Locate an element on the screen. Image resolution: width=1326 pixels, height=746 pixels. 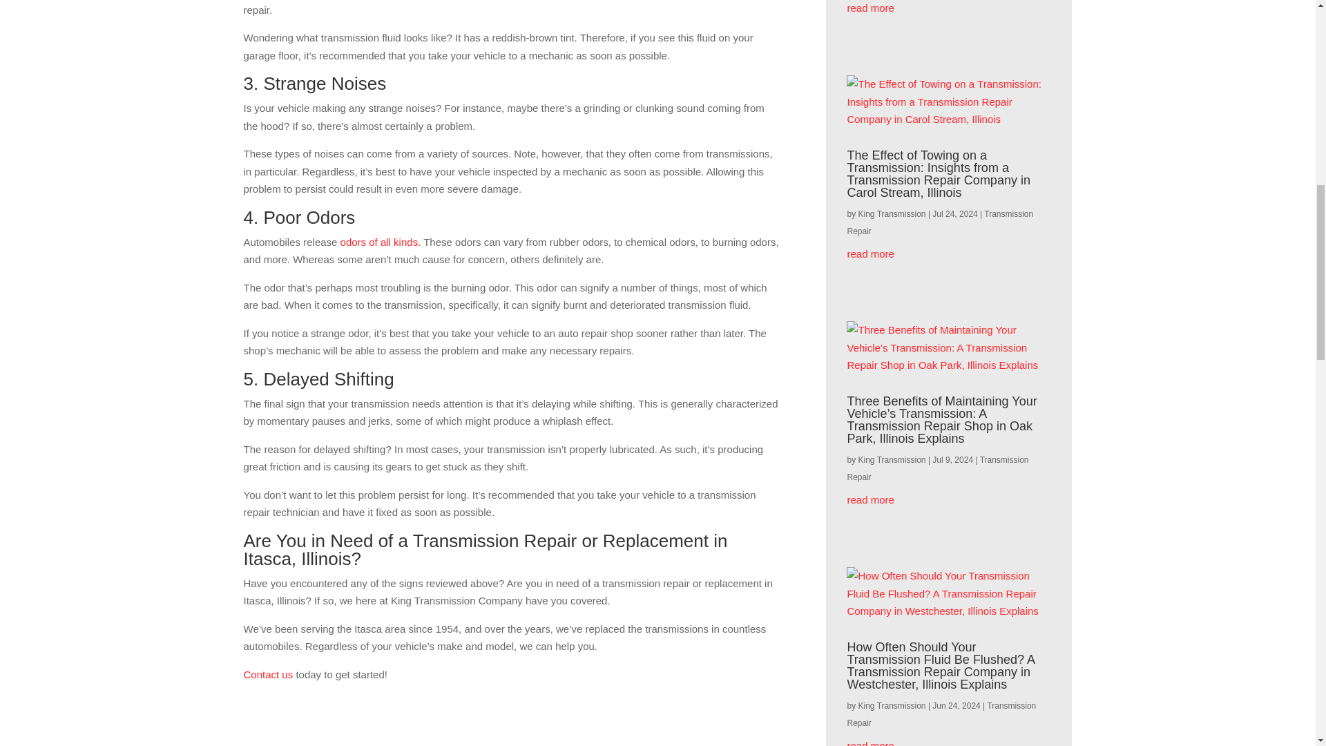
odors of all kinds. is located at coordinates (381, 242).